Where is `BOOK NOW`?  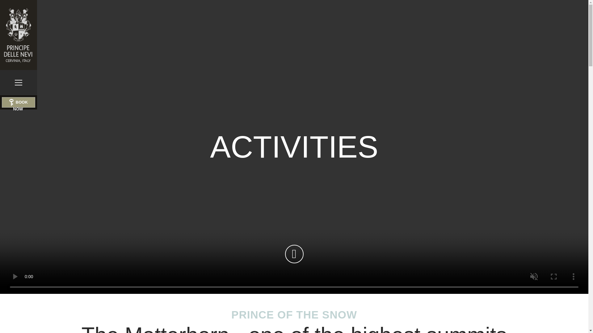 BOOK NOW is located at coordinates (18, 102).